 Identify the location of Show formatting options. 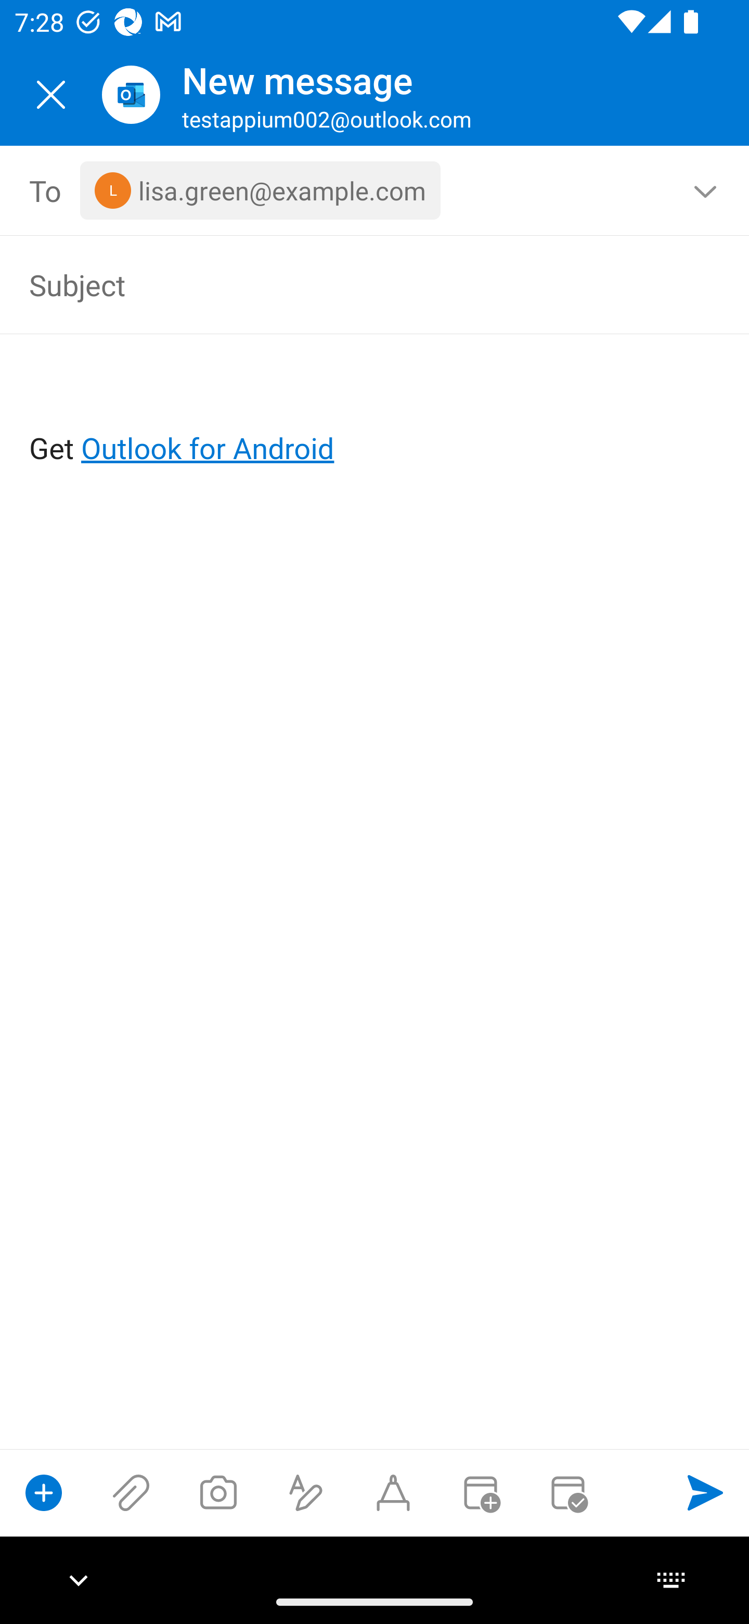
(306, 1492).